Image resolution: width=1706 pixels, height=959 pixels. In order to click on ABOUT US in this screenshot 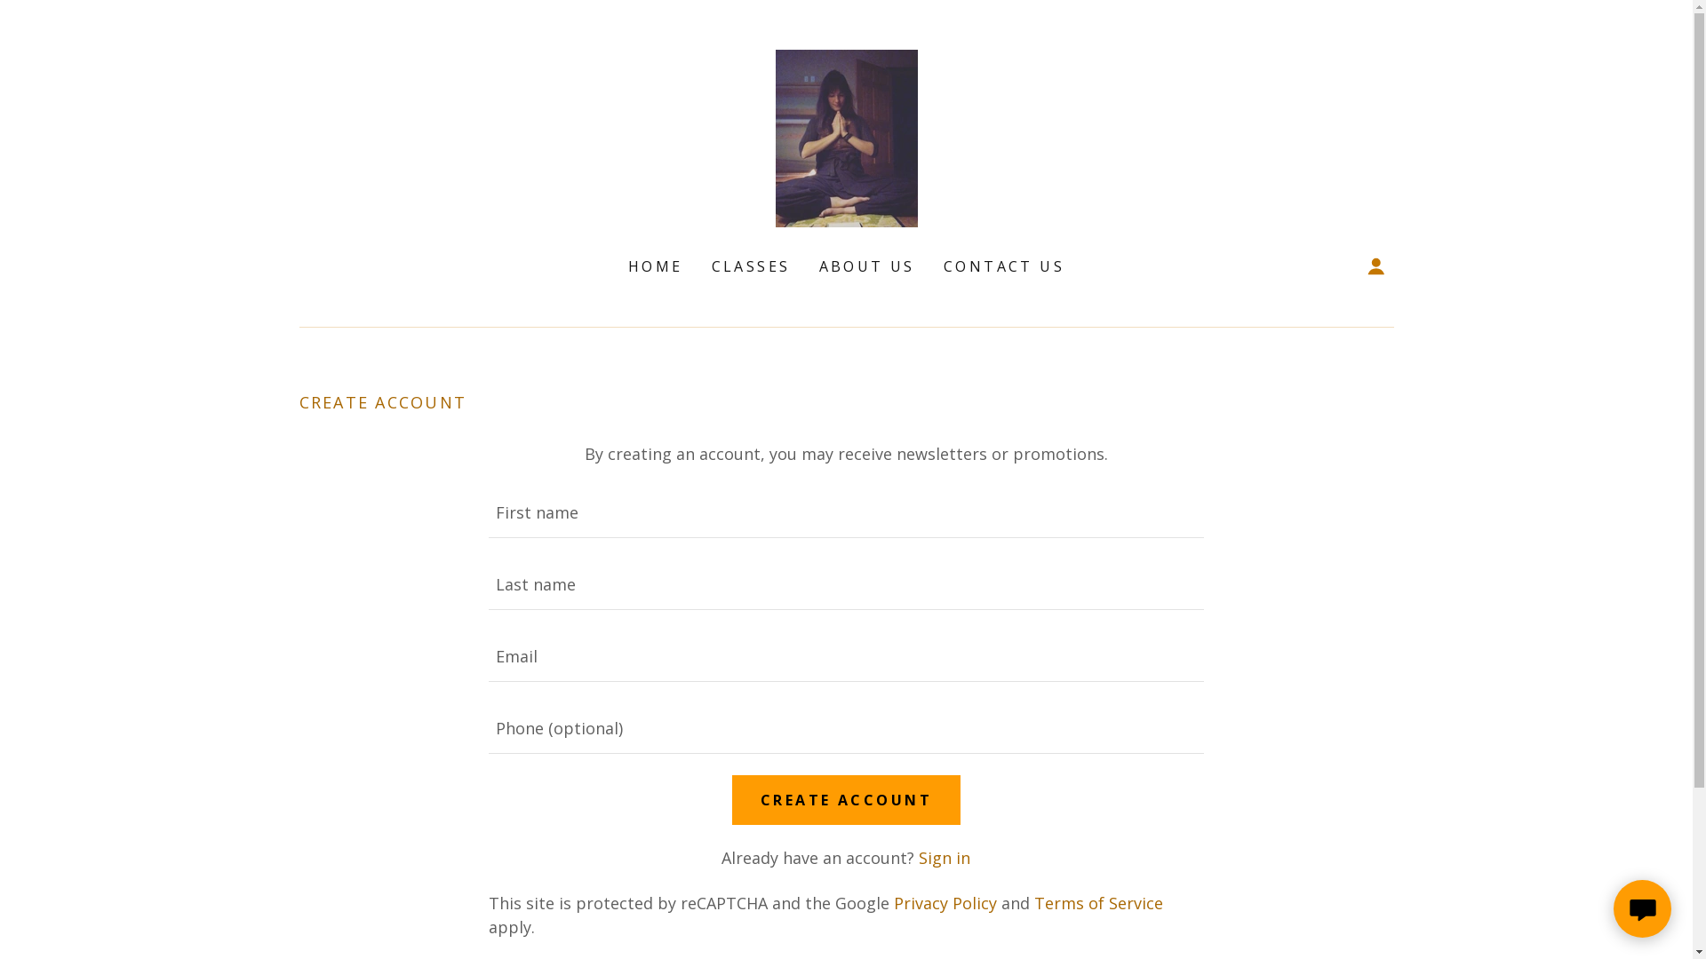, I will do `click(867, 266)`.